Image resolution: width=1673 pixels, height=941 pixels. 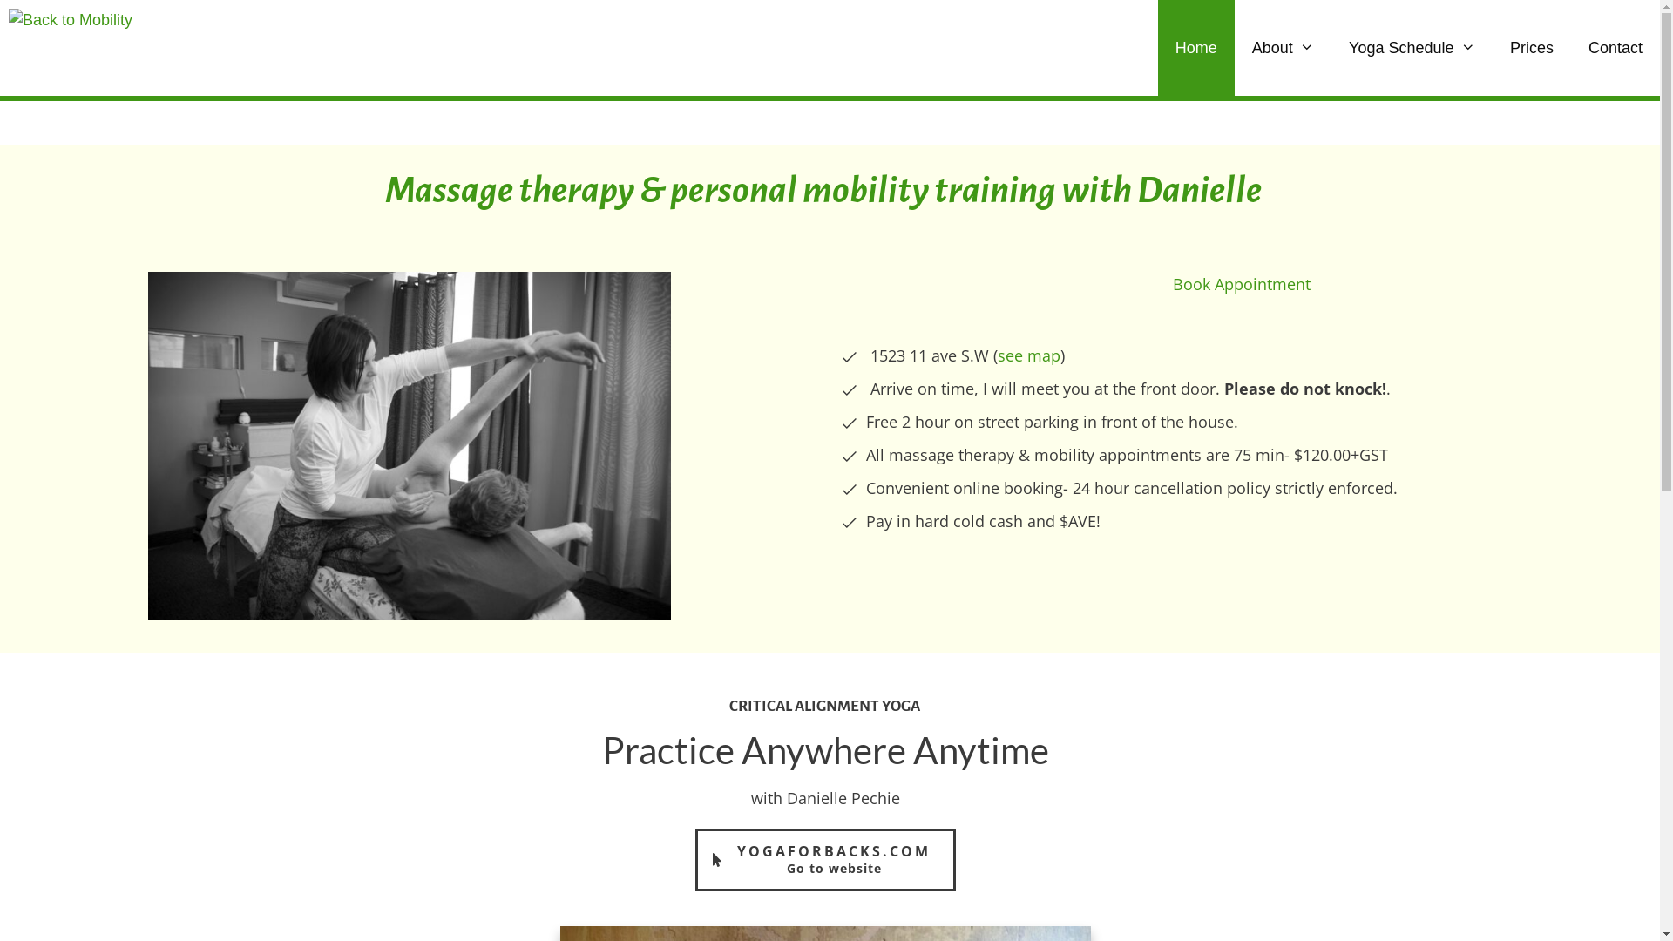 What do you see at coordinates (1283, 48) in the screenshot?
I see `About` at bounding box center [1283, 48].